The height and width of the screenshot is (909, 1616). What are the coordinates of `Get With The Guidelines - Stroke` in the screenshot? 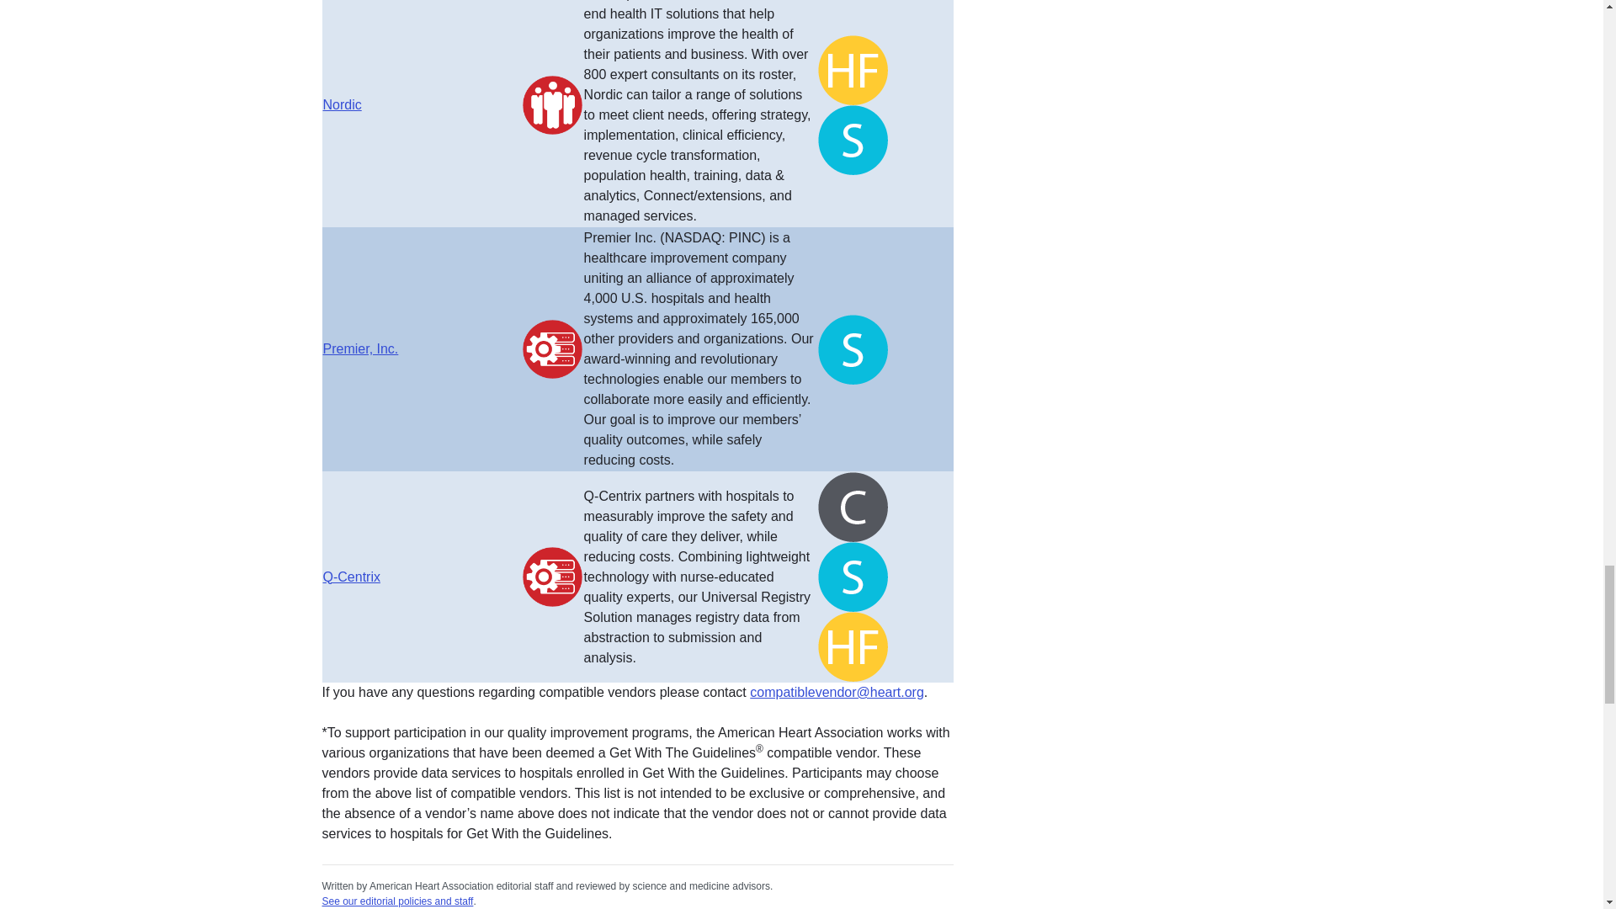 It's located at (852, 140).